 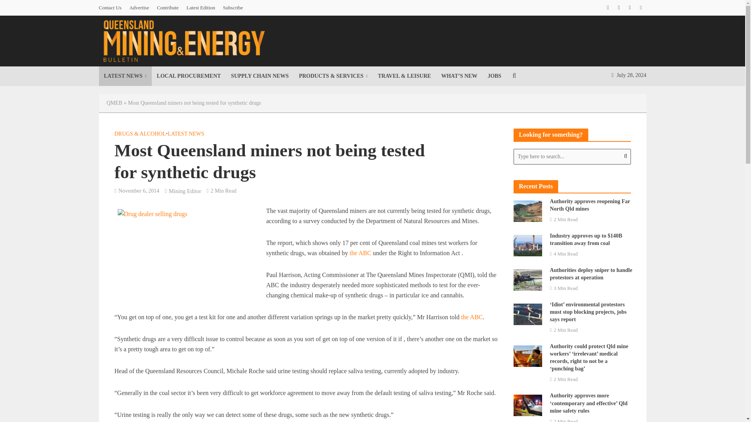 What do you see at coordinates (139, 8) in the screenshot?
I see `Advertise` at bounding box center [139, 8].